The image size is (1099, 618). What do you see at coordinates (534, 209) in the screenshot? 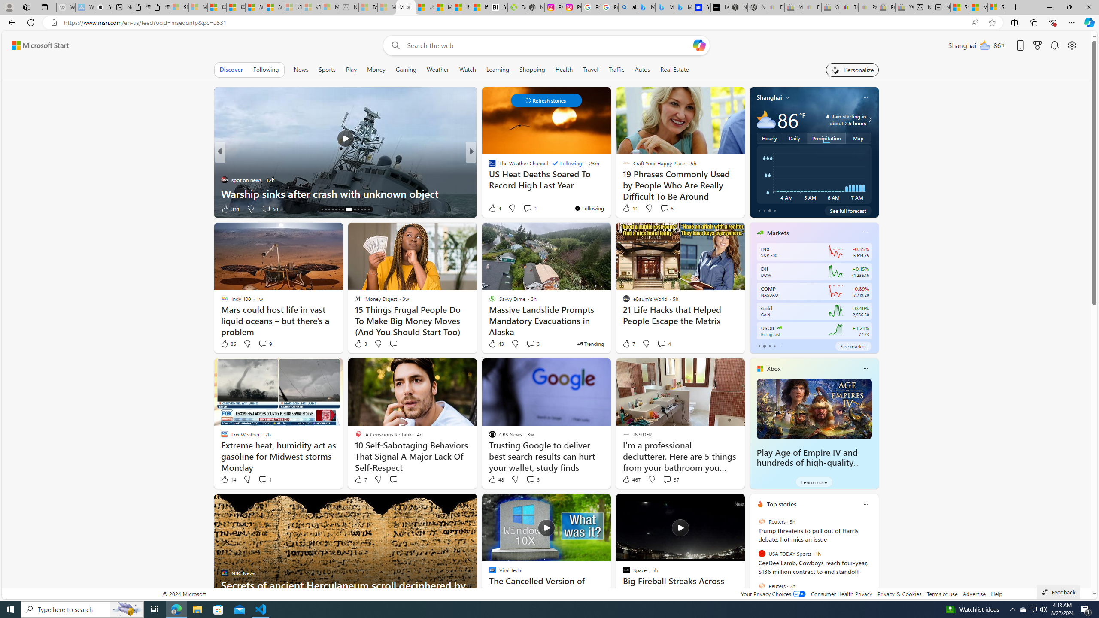
I see `View comments 35 Comment` at bounding box center [534, 209].